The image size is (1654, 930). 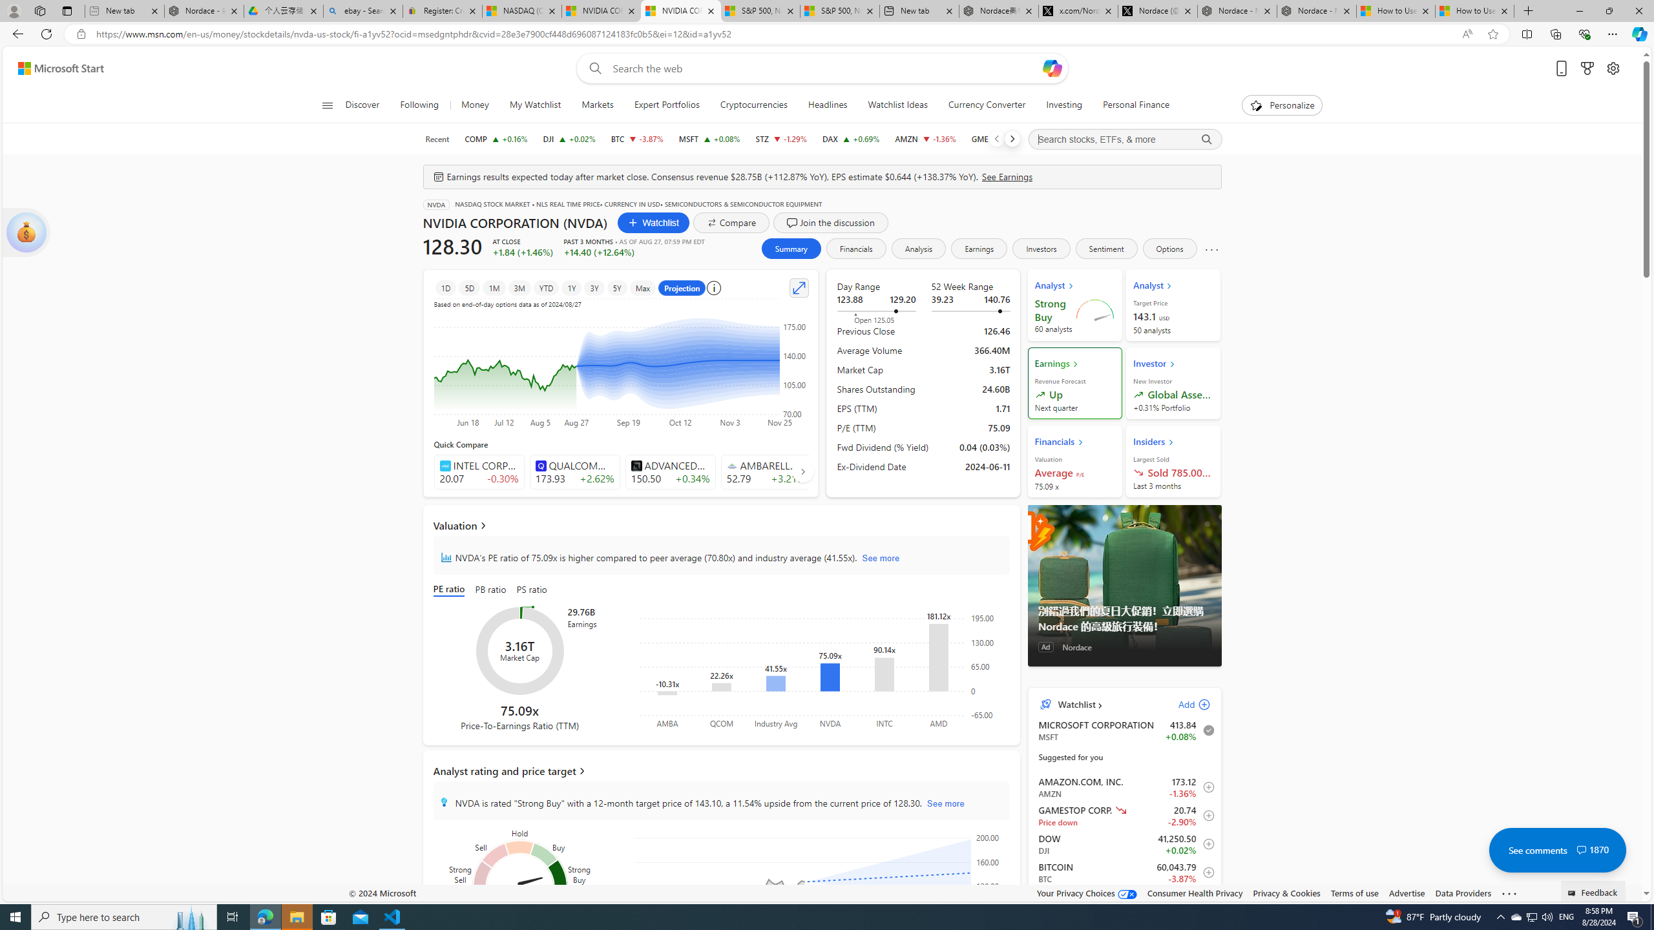 What do you see at coordinates (1169, 248) in the screenshot?
I see `Options` at bounding box center [1169, 248].